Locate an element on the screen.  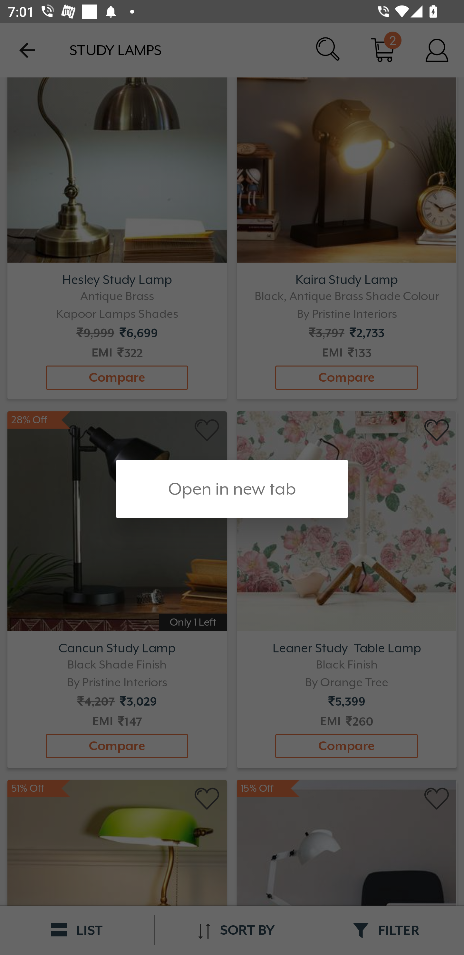
Open in new tab is located at coordinates (232, 489).